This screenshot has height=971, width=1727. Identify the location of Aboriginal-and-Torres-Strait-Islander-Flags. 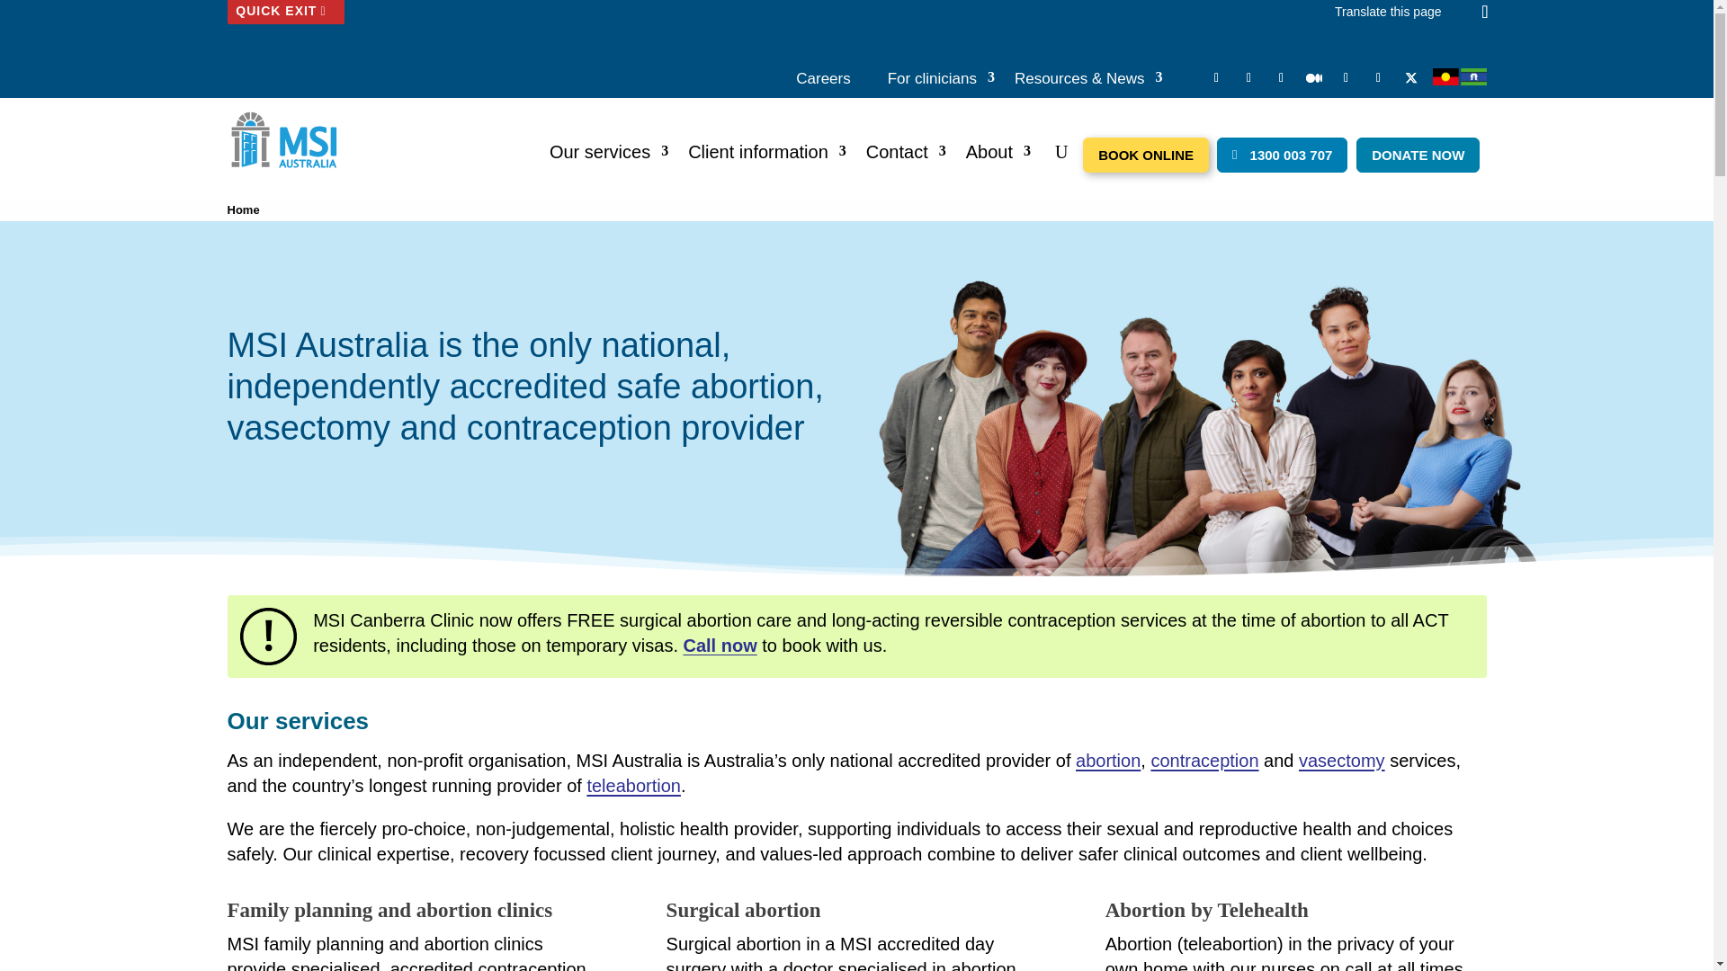
(1459, 77).